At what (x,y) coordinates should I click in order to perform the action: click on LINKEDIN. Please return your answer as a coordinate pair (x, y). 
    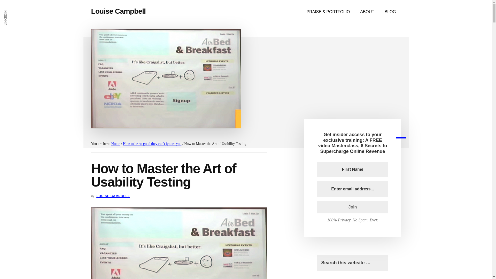
    Looking at the image, I should click on (13, 10).